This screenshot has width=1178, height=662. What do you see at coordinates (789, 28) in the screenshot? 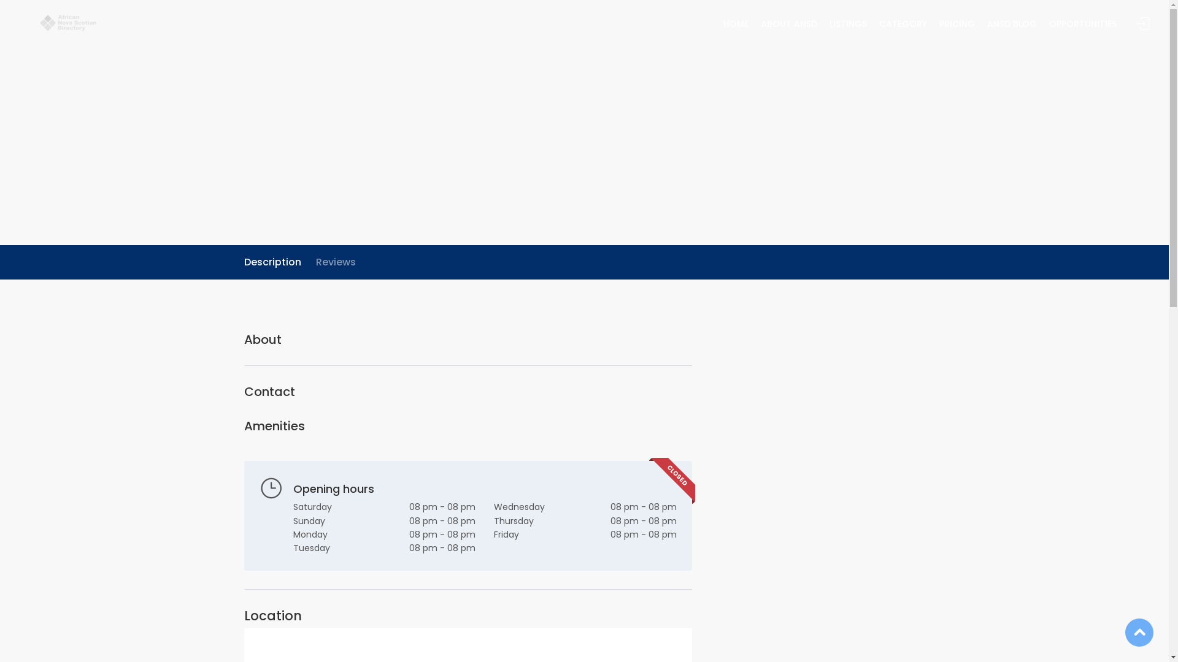
I see `ABOUT ANSD` at bounding box center [789, 28].